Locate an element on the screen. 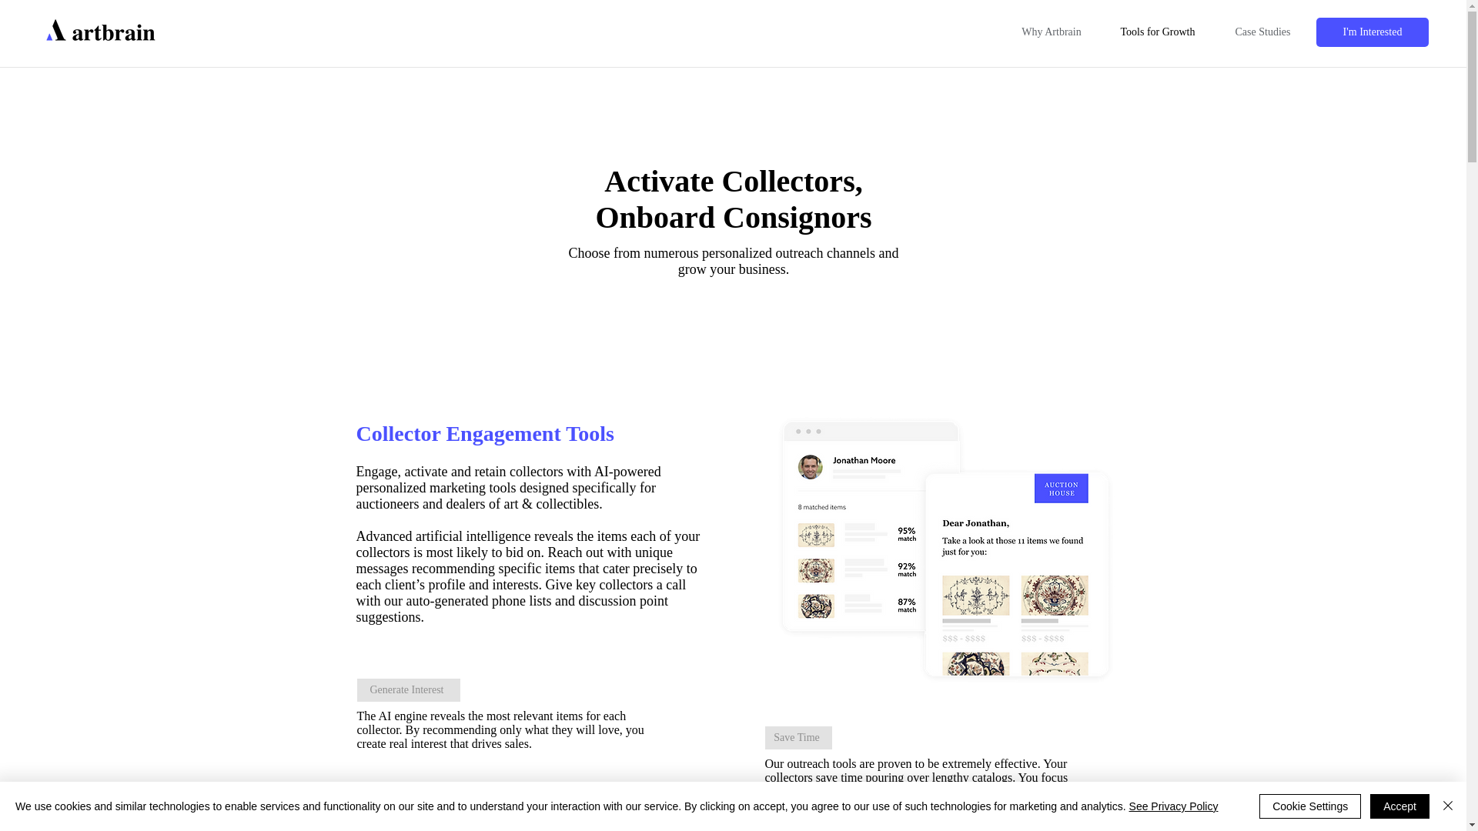 This screenshot has height=831, width=1478. Generate Interest is located at coordinates (408, 689).